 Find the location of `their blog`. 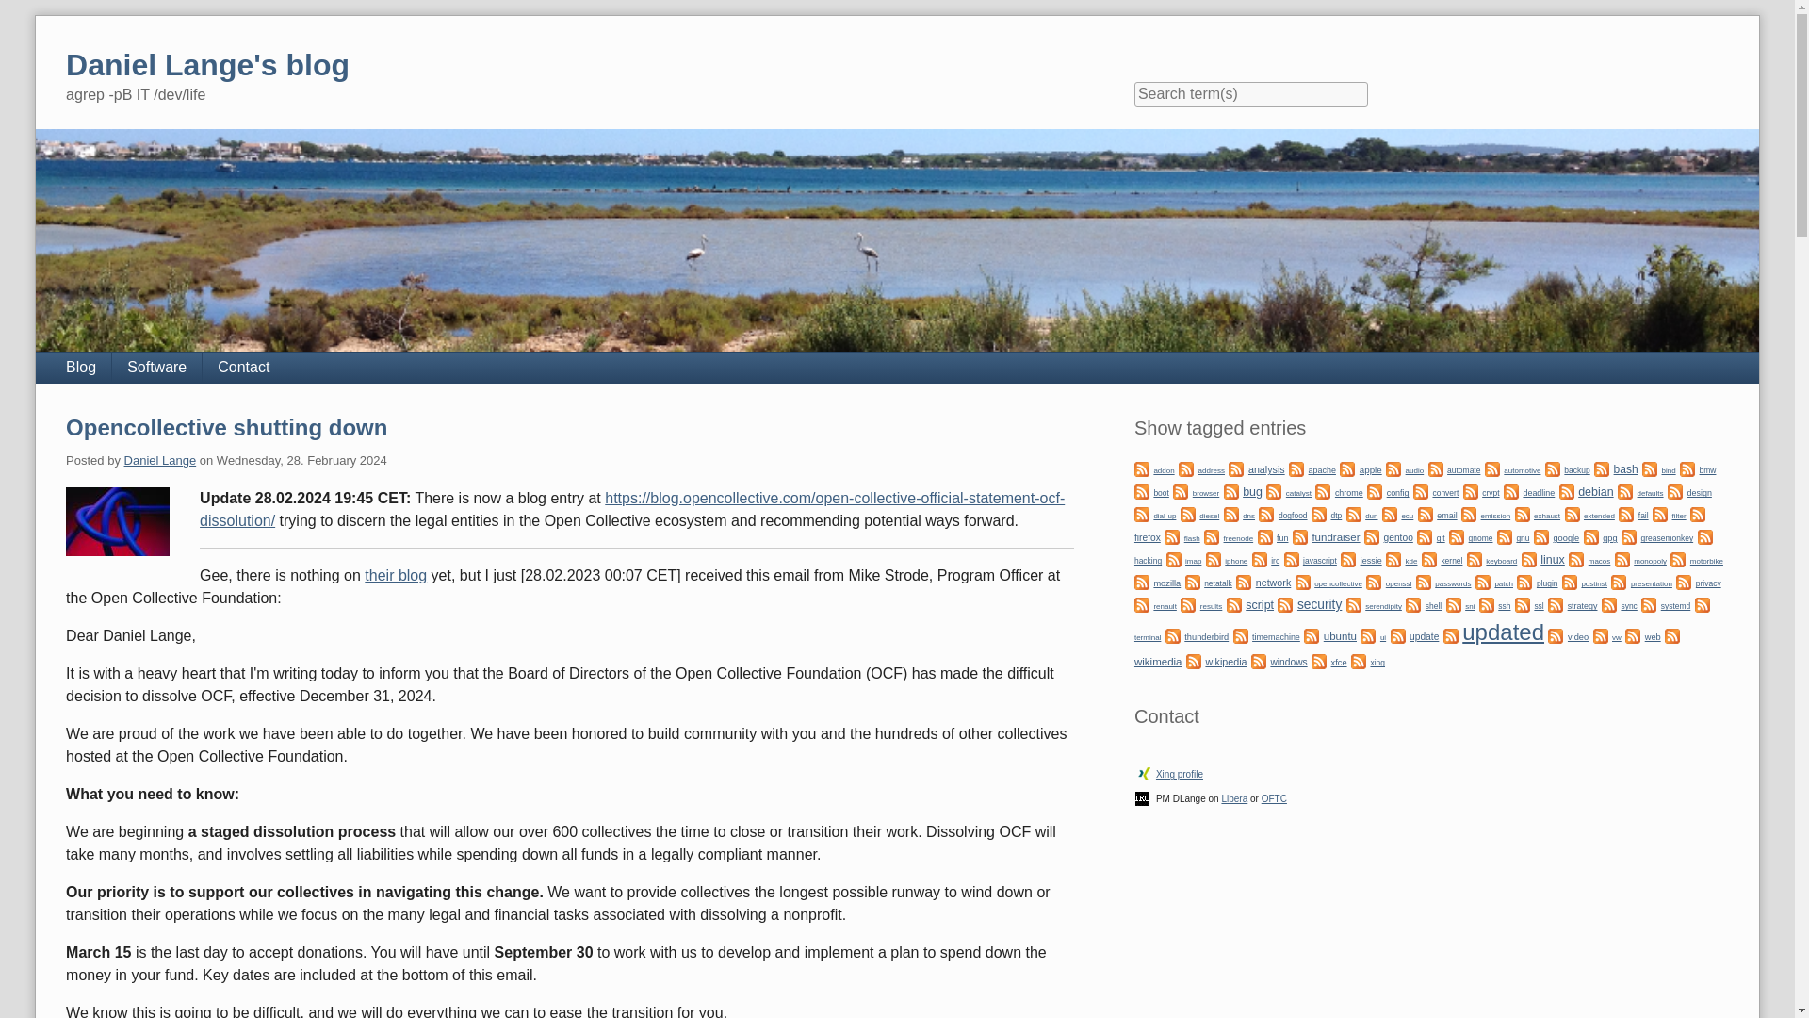

their blog is located at coordinates (396, 575).